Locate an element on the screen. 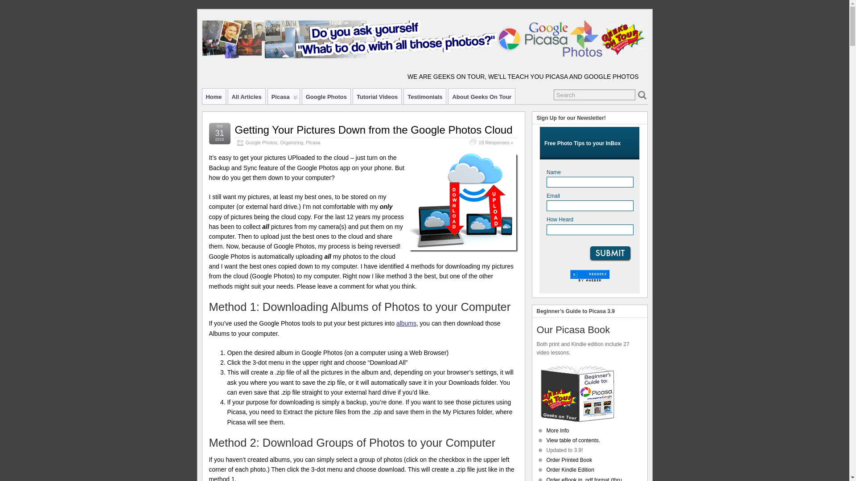  Organizing is located at coordinates (291, 143).